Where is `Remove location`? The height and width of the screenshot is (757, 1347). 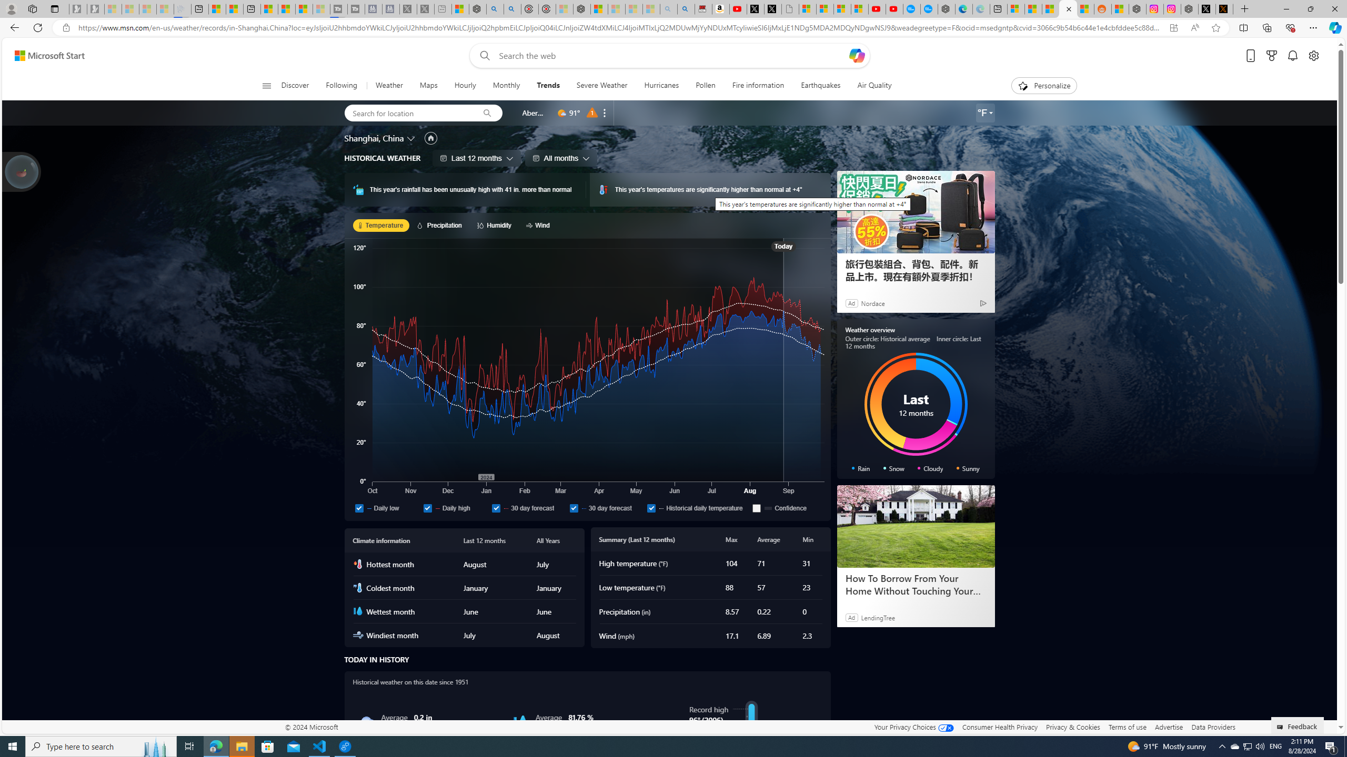
Remove location is located at coordinates (605, 113).